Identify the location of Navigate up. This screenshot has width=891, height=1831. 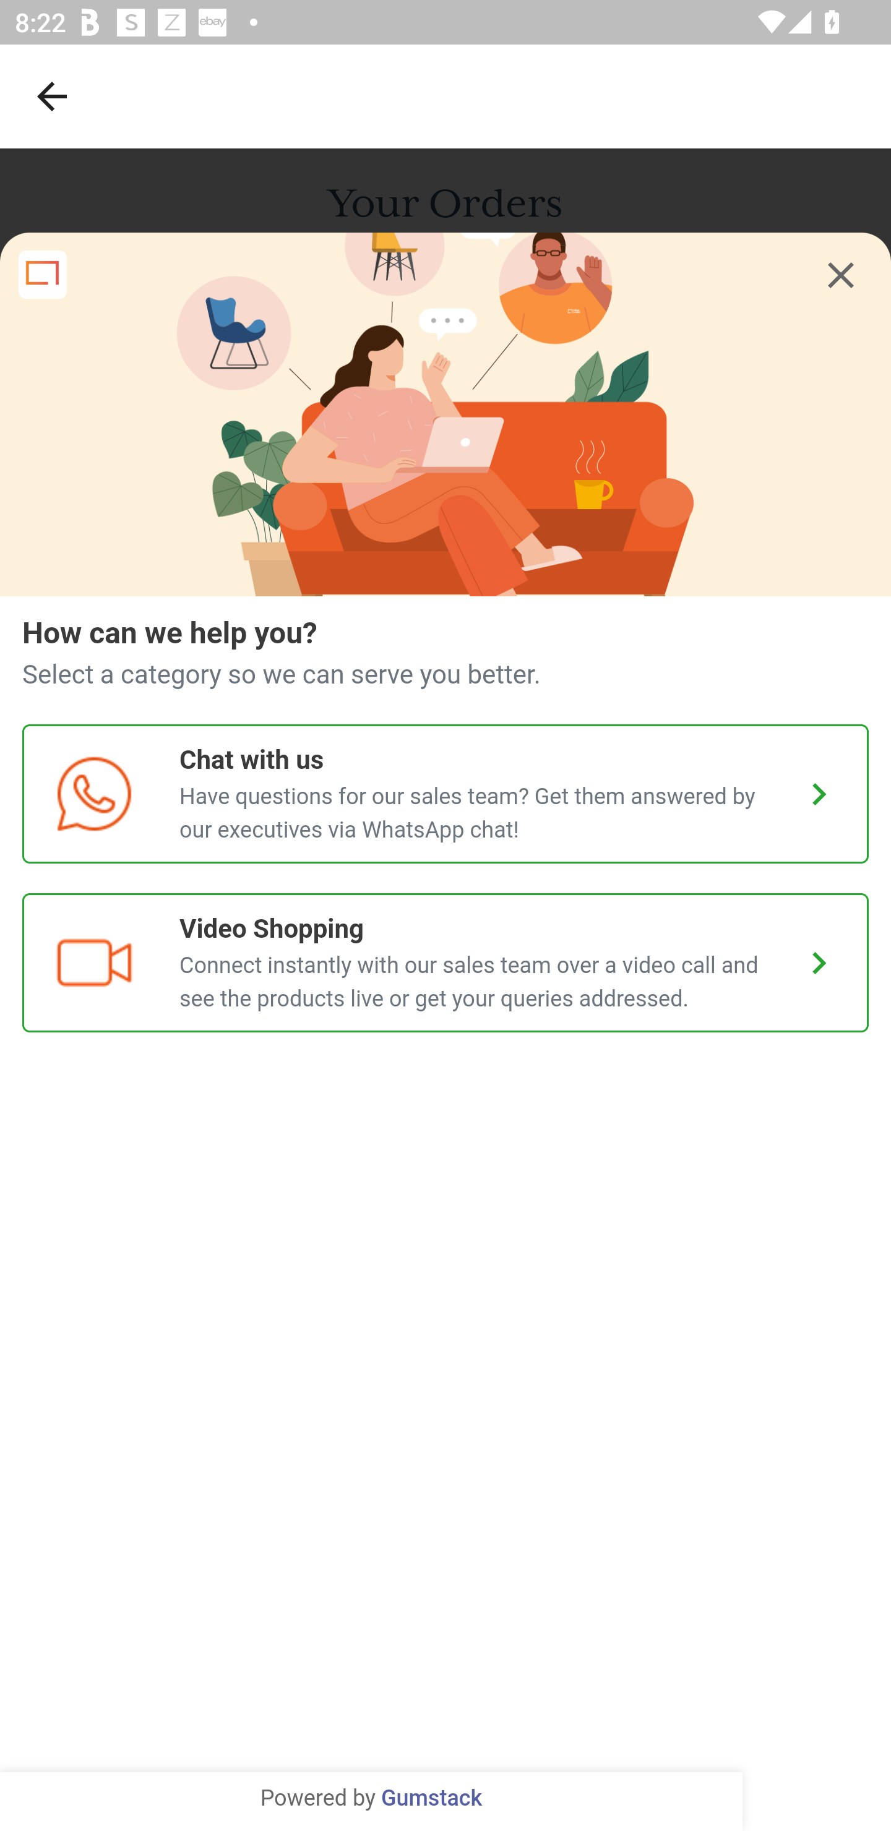
(52, 96).